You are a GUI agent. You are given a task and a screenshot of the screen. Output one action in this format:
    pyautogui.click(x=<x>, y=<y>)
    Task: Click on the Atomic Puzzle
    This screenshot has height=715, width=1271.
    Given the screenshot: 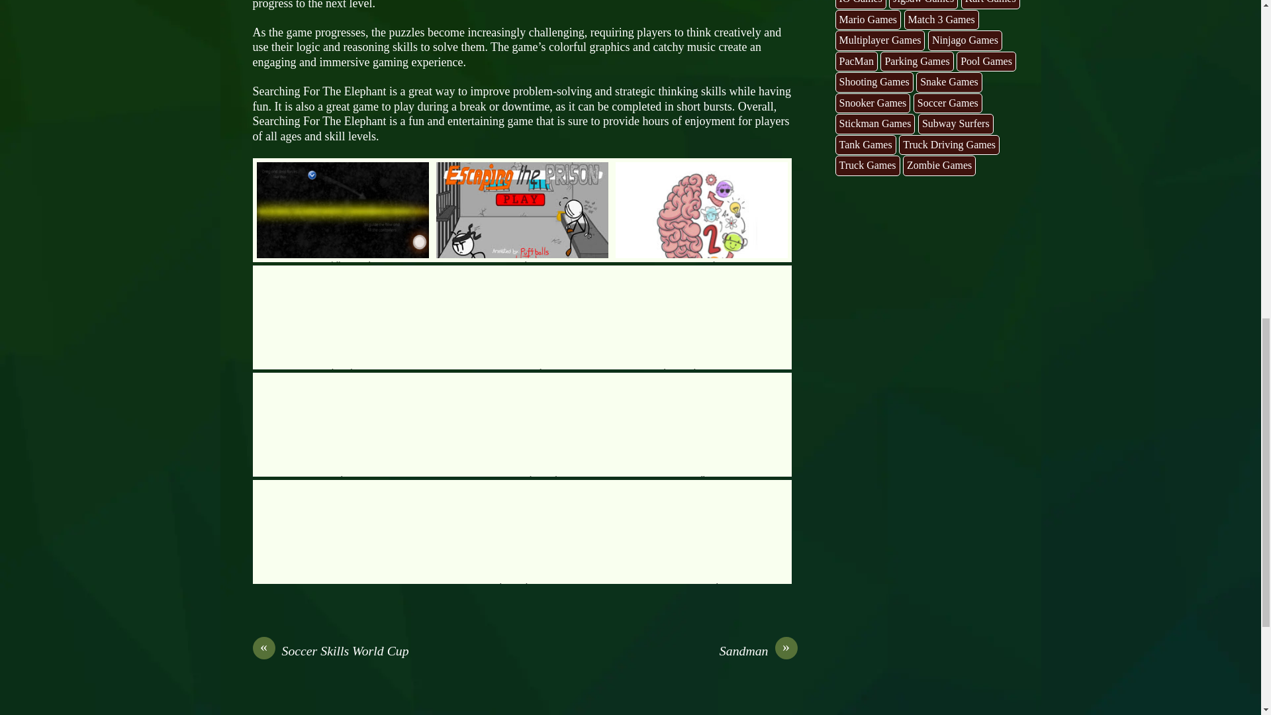 What is the action you would take?
    pyautogui.click(x=522, y=317)
    